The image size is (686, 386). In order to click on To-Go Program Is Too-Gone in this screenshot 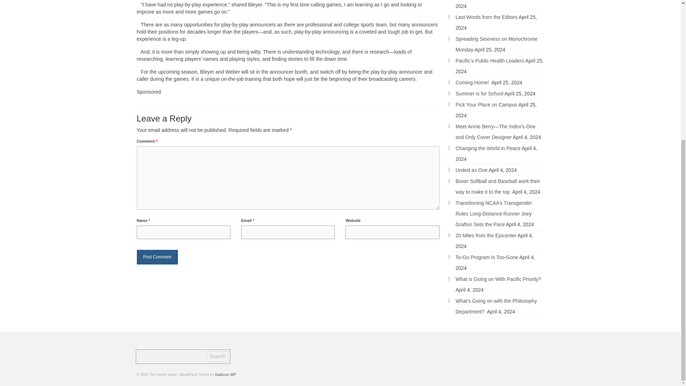, I will do `click(487, 257)`.